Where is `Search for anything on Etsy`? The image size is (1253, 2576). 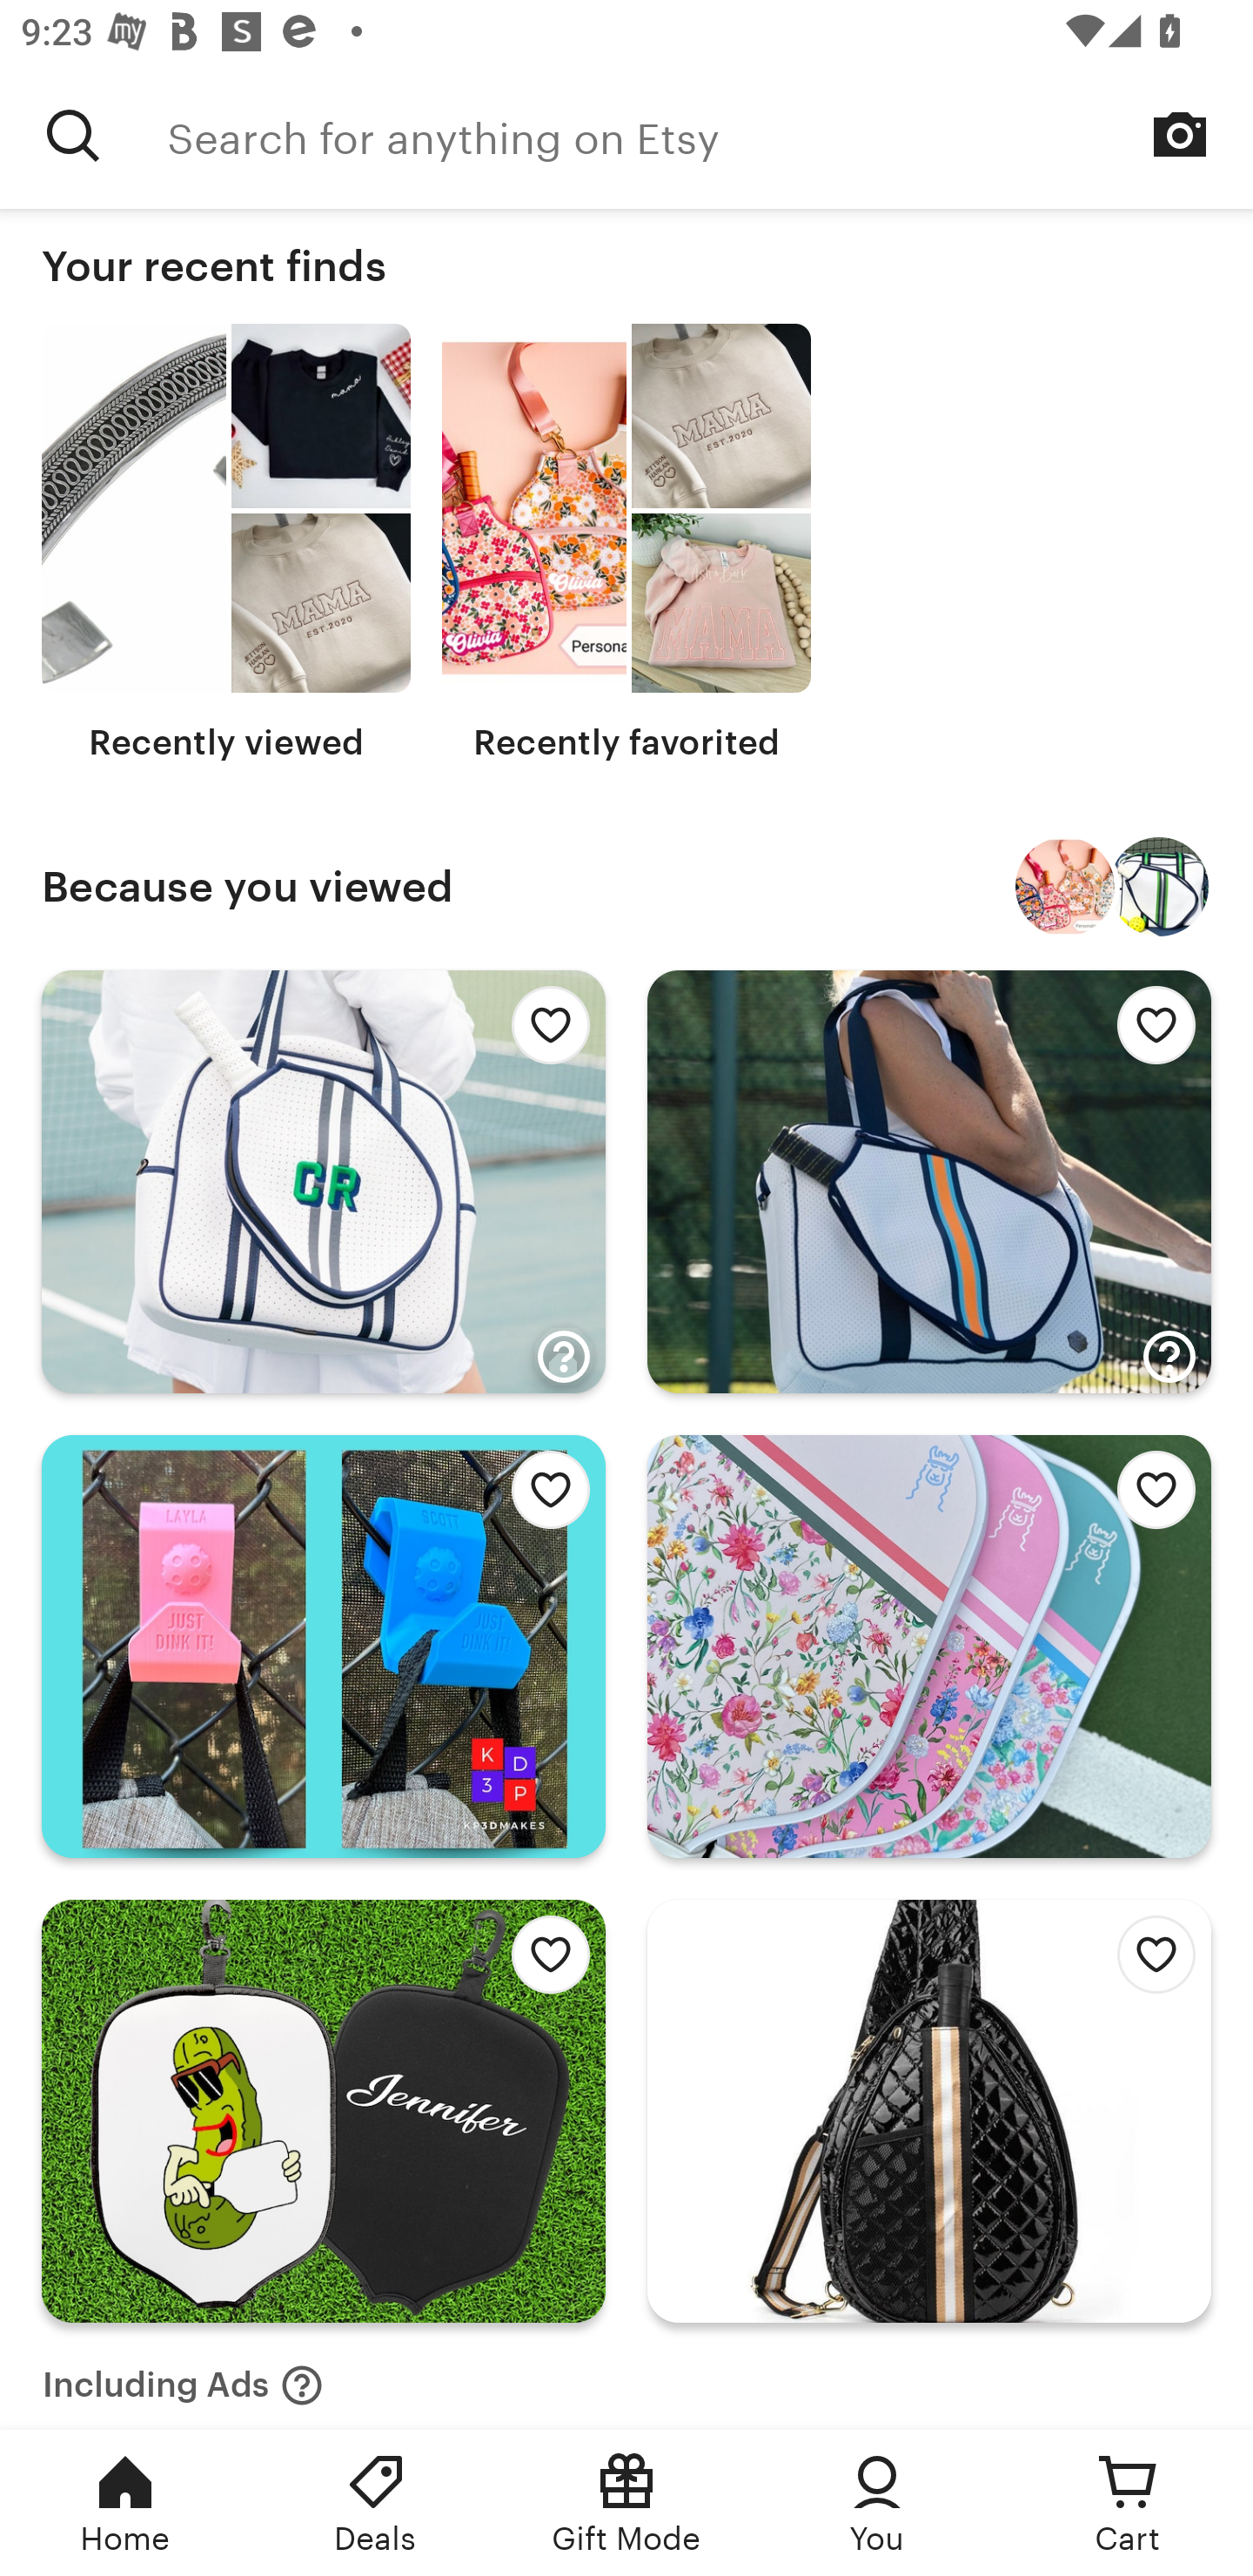 Search for anything on Etsy is located at coordinates (710, 135).